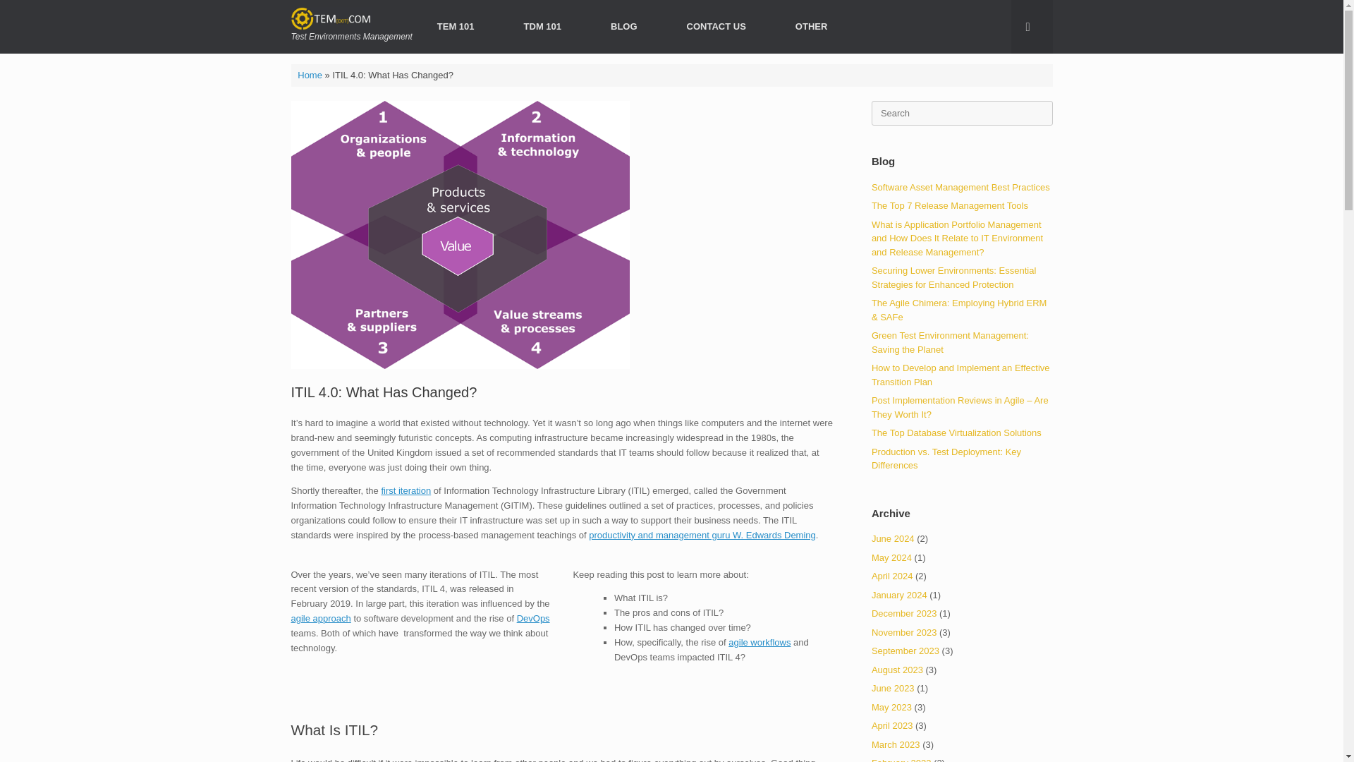 The height and width of the screenshot is (762, 1354). I want to click on first iteration, so click(405, 490).